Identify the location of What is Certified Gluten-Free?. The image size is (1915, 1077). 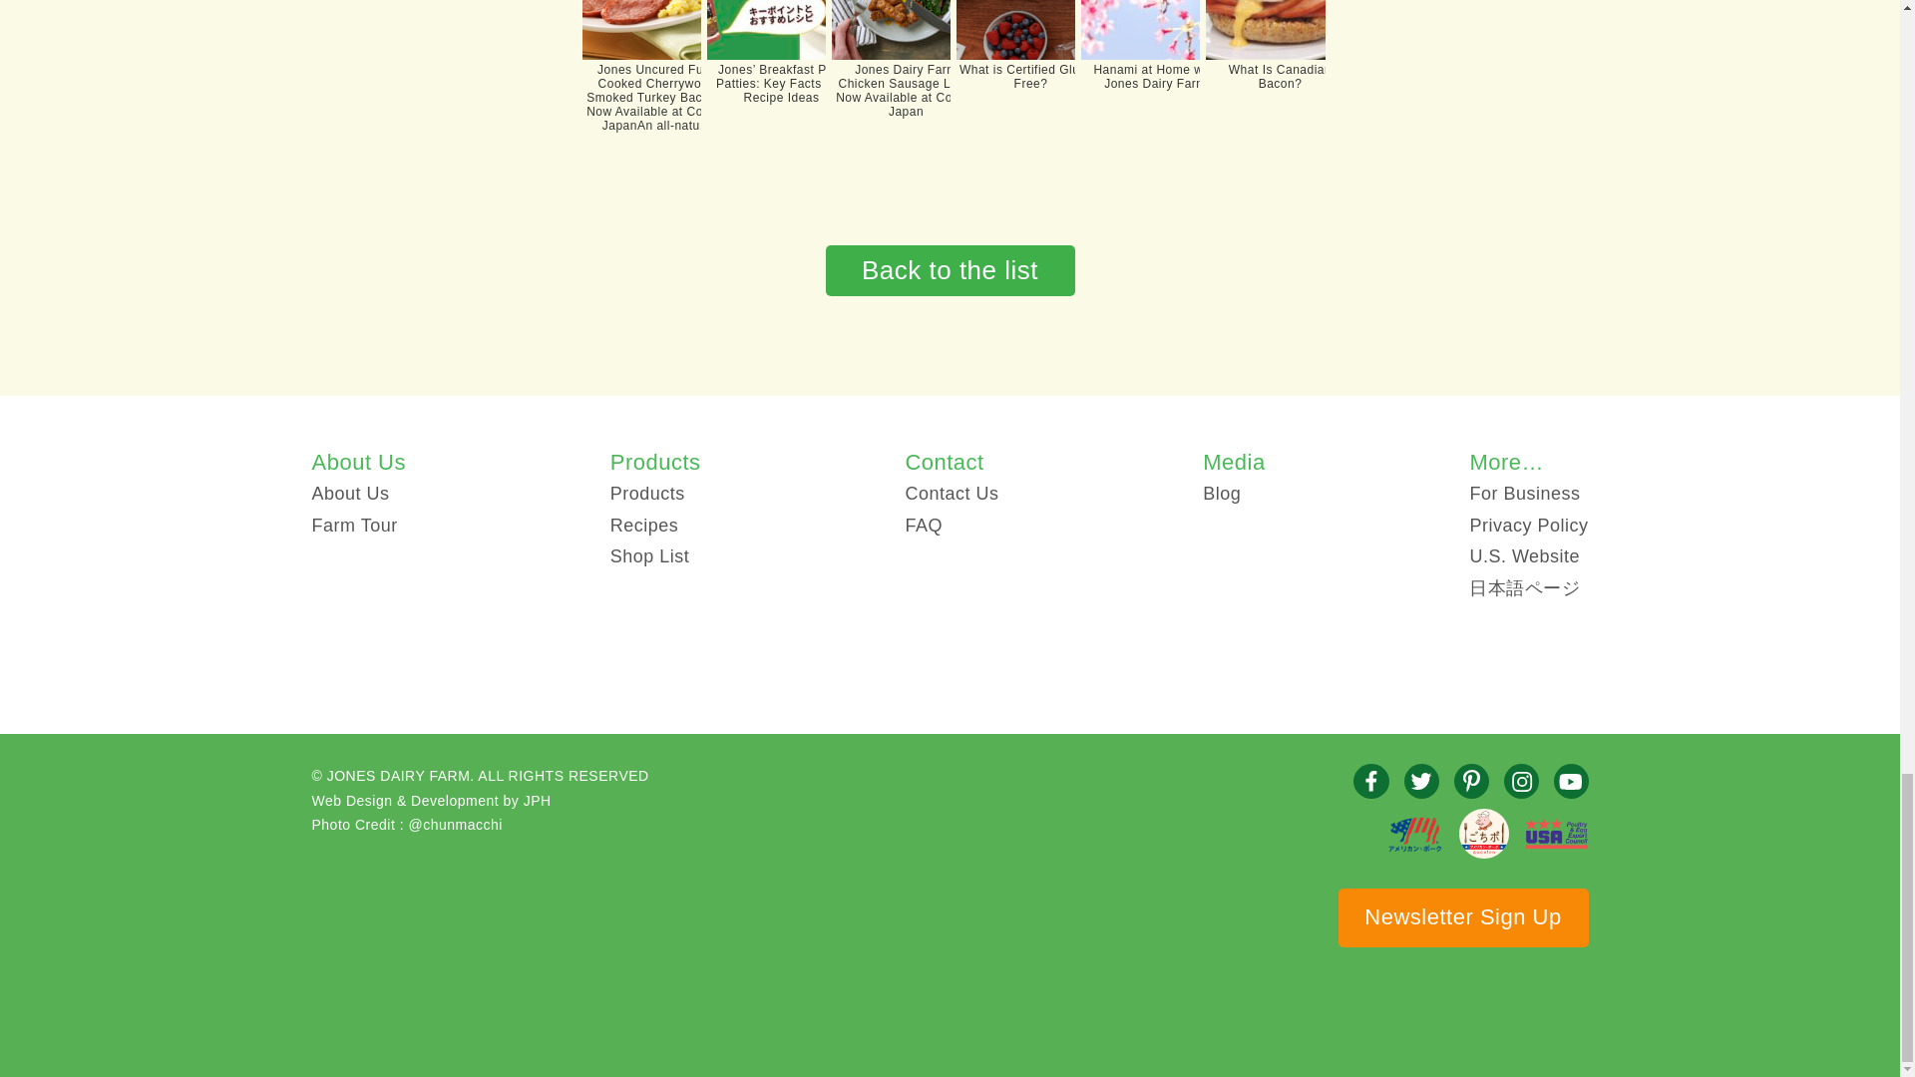
(1011, 70).